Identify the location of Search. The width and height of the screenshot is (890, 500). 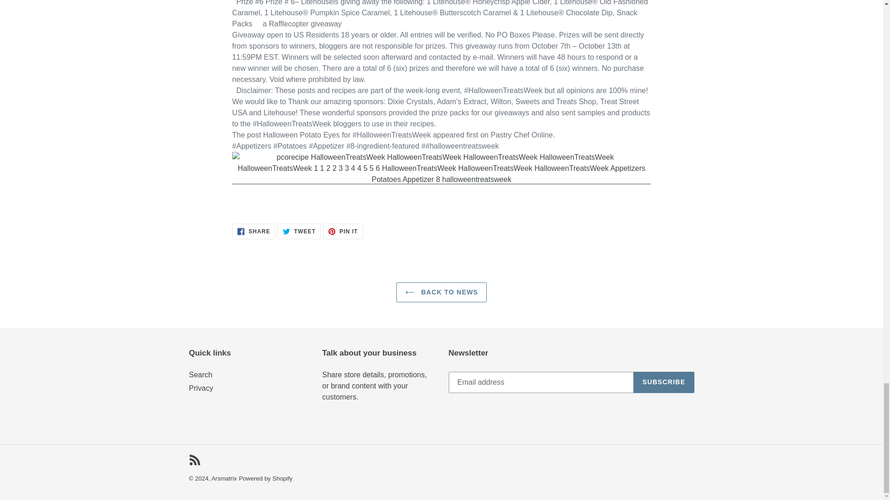
(265, 479).